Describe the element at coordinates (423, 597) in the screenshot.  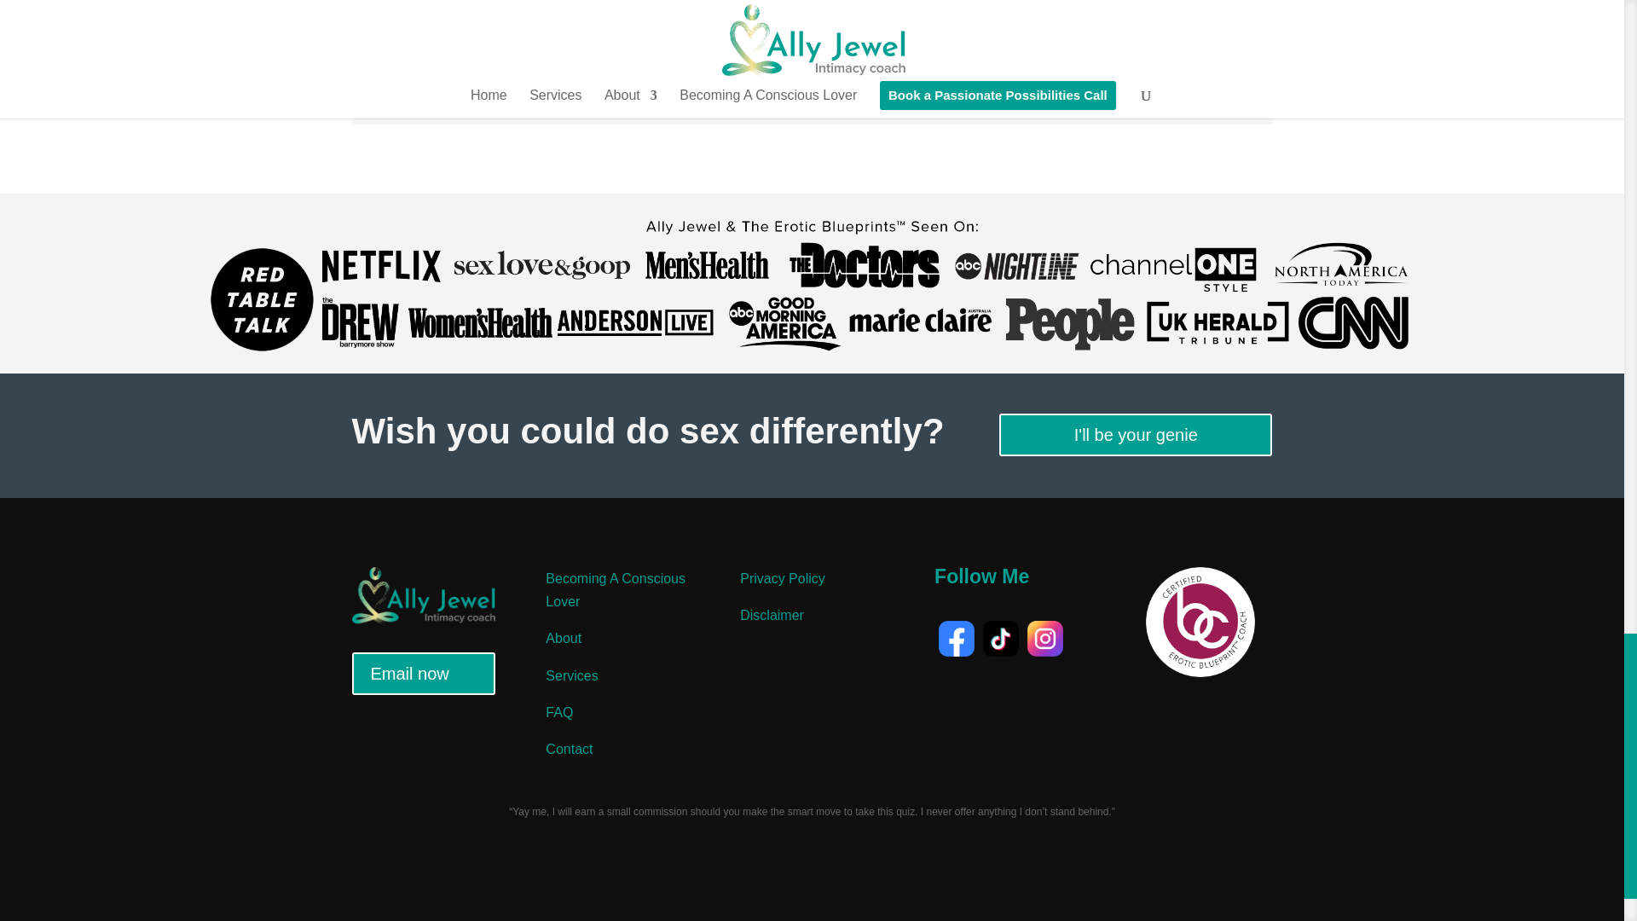
I see `Ally Jewel Logo FINAL RGB Small Transparent` at that location.